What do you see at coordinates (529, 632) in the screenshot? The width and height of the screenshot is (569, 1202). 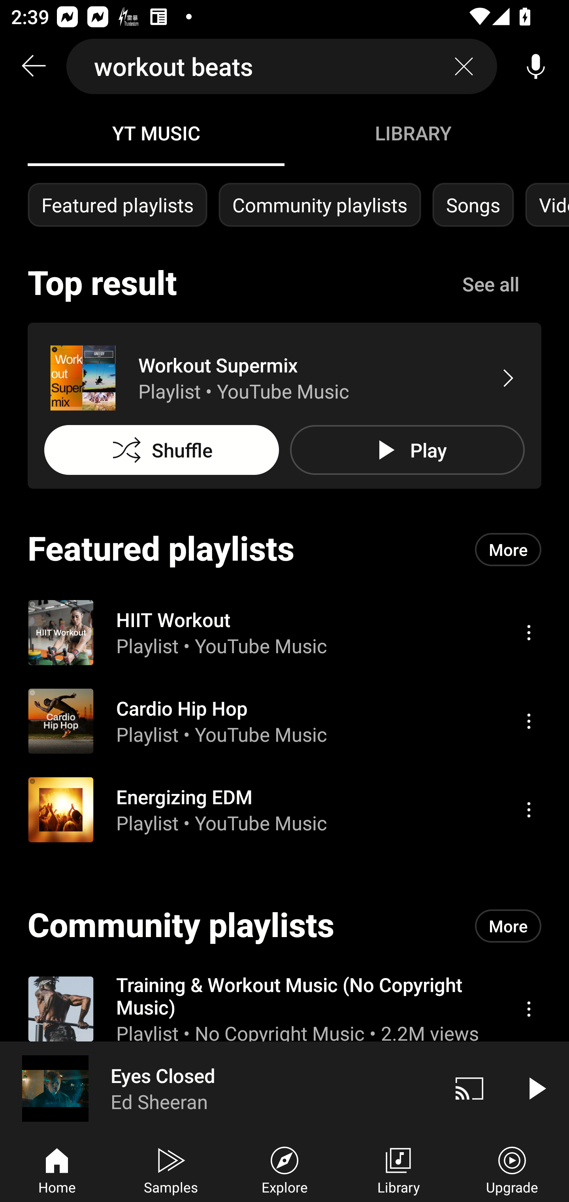 I see `Menu` at bounding box center [529, 632].